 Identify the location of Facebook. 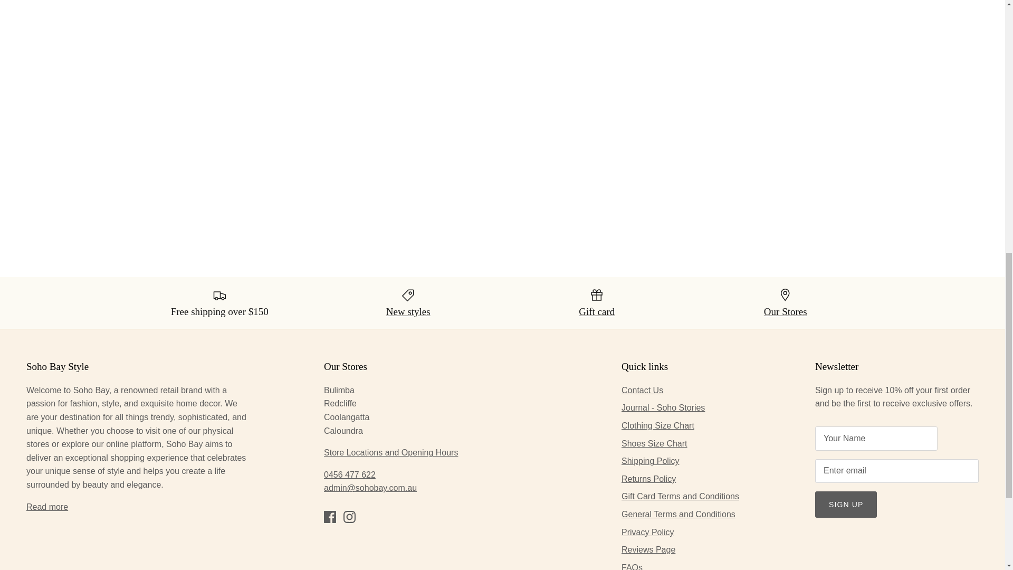
(330, 517).